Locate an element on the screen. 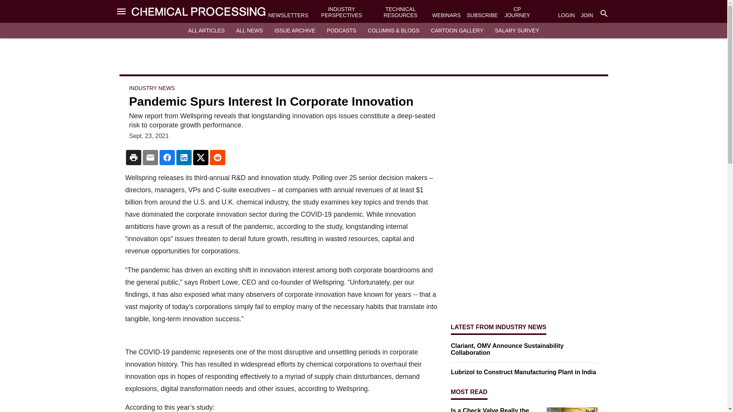  SUBSCRIBE is located at coordinates (482, 15).